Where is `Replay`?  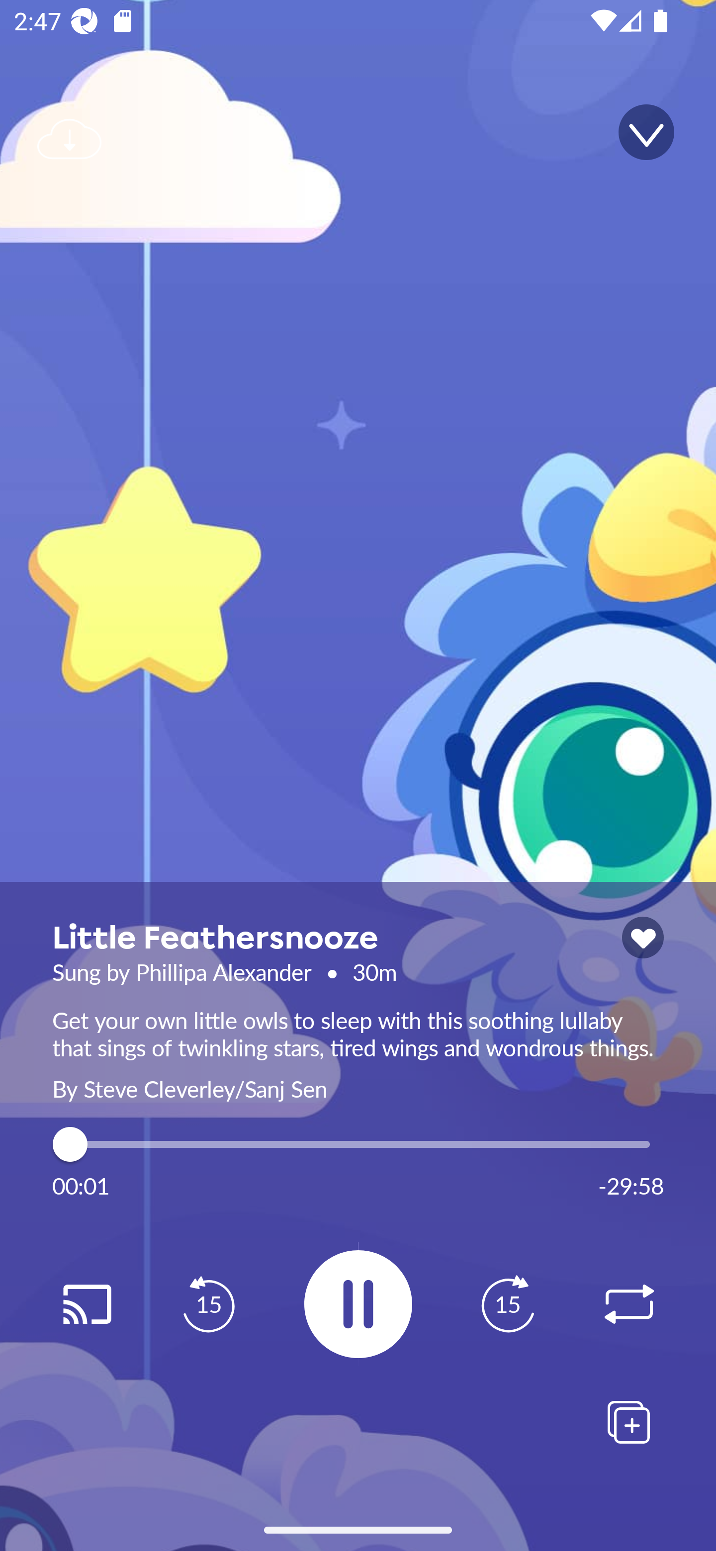
Replay is located at coordinates (628, 1304).